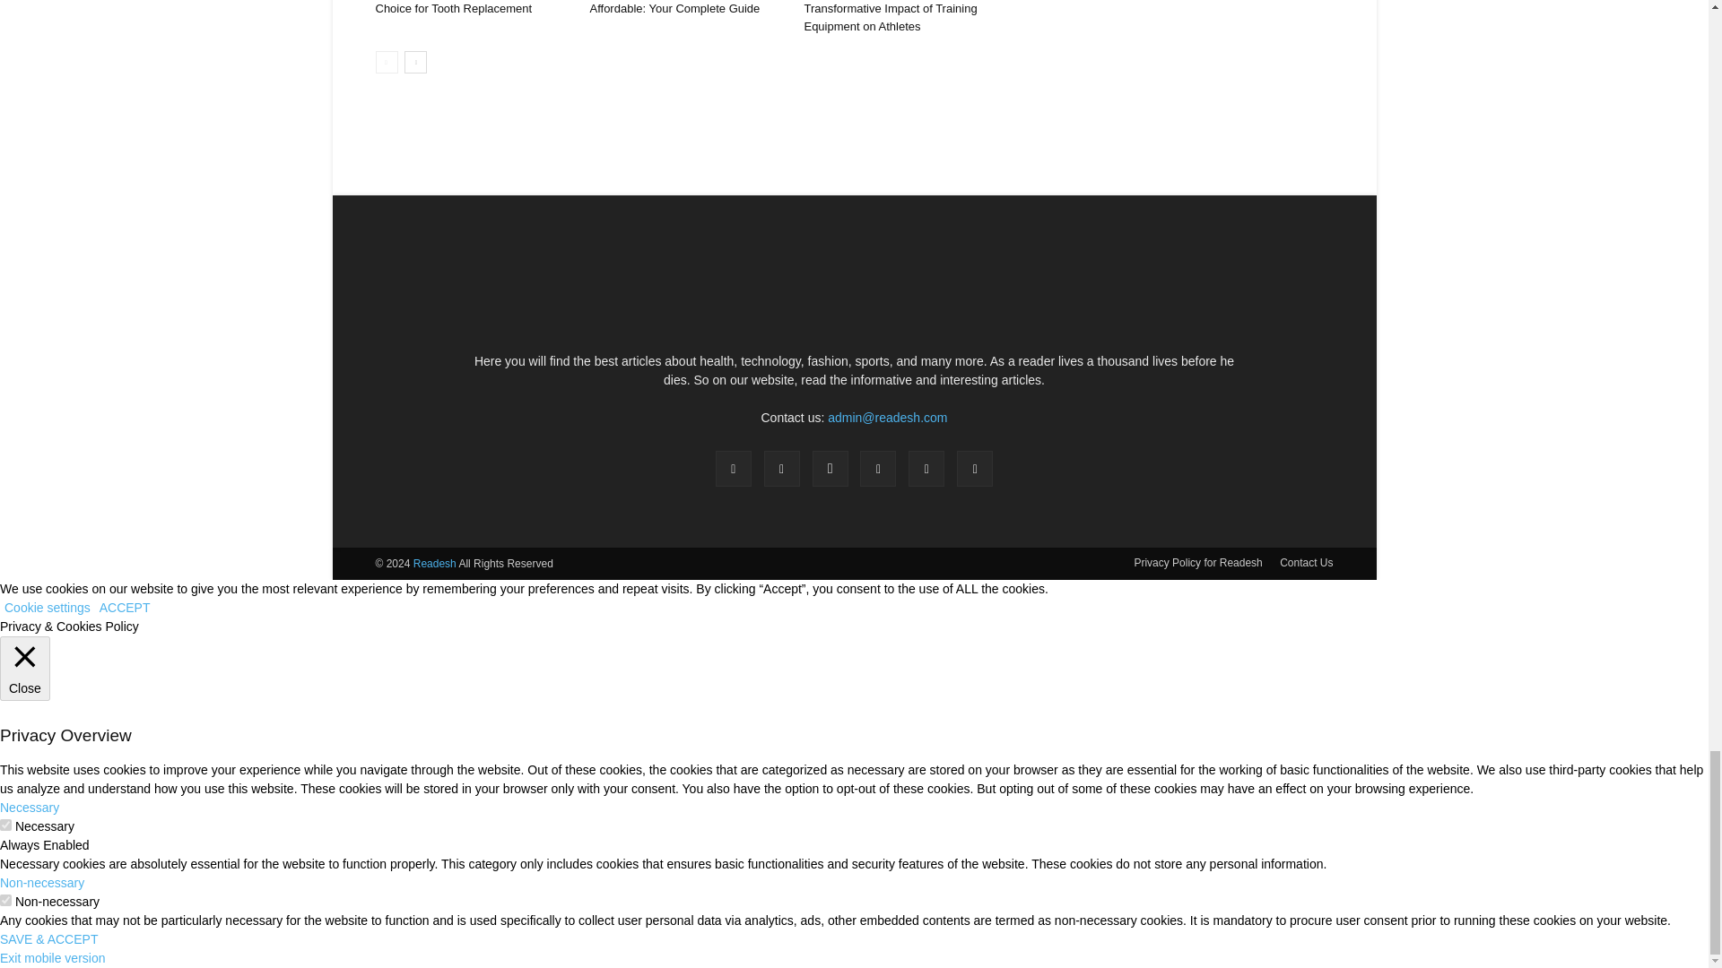 The image size is (1722, 968). Describe the element at coordinates (5, 900) in the screenshot. I see `on` at that location.